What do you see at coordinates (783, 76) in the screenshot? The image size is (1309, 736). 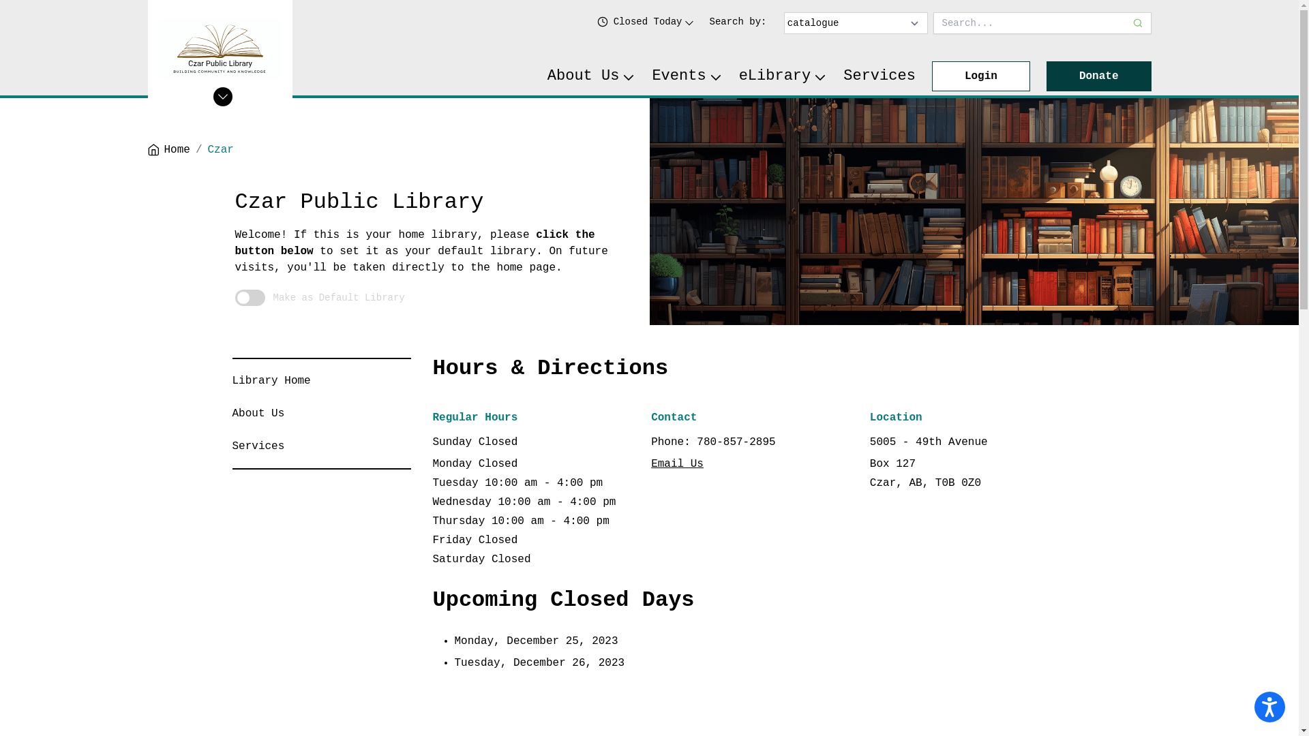 I see `eLibrary` at bounding box center [783, 76].